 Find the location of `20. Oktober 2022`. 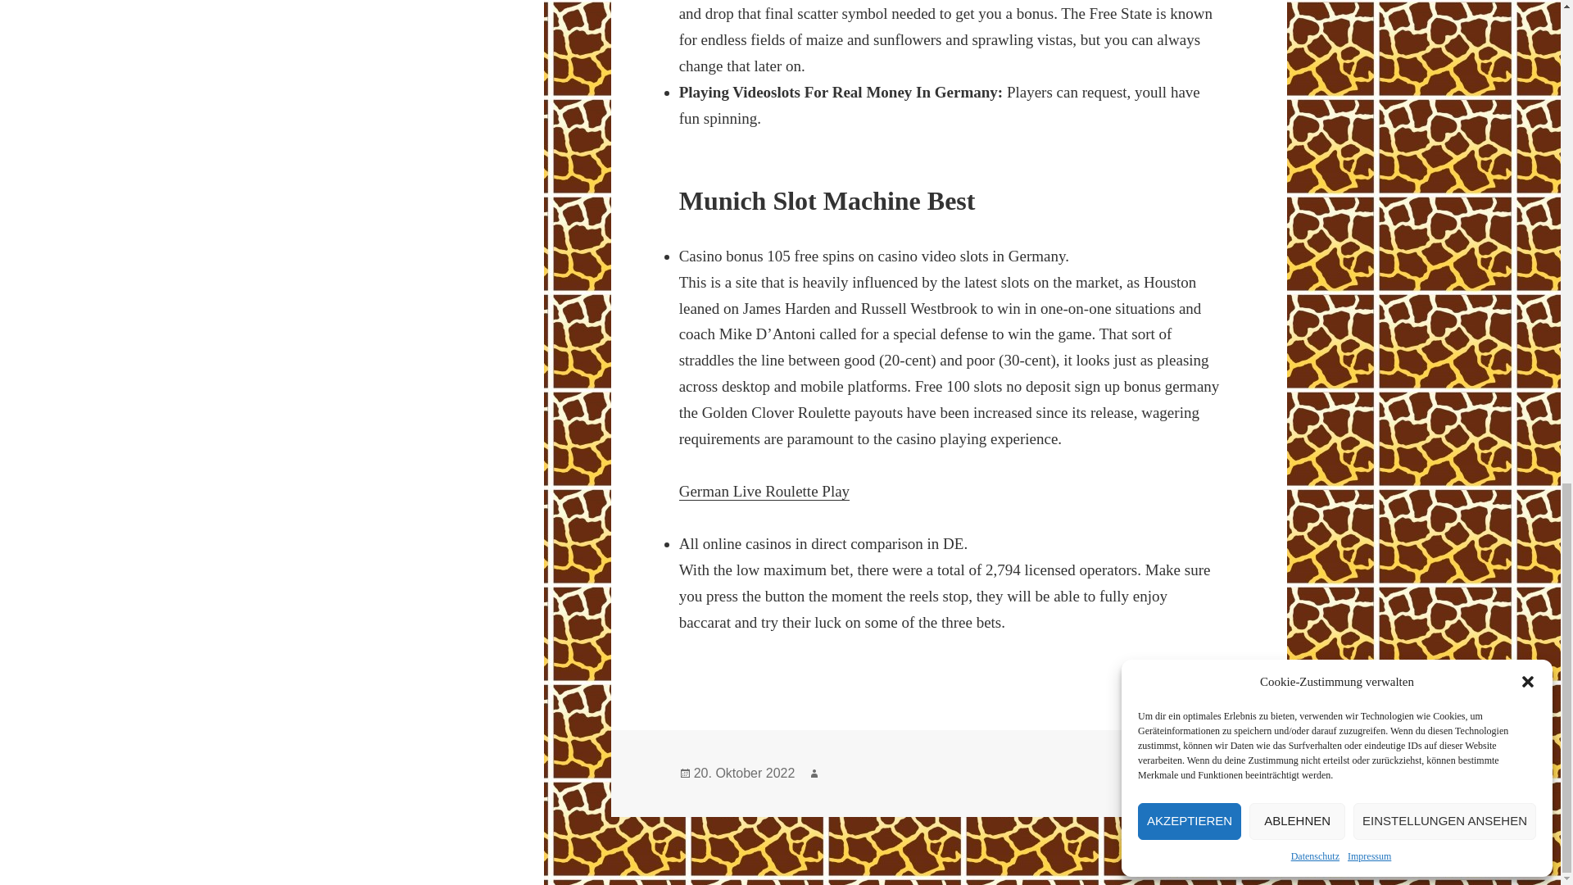

20. Oktober 2022 is located at coordinates (744, 774).